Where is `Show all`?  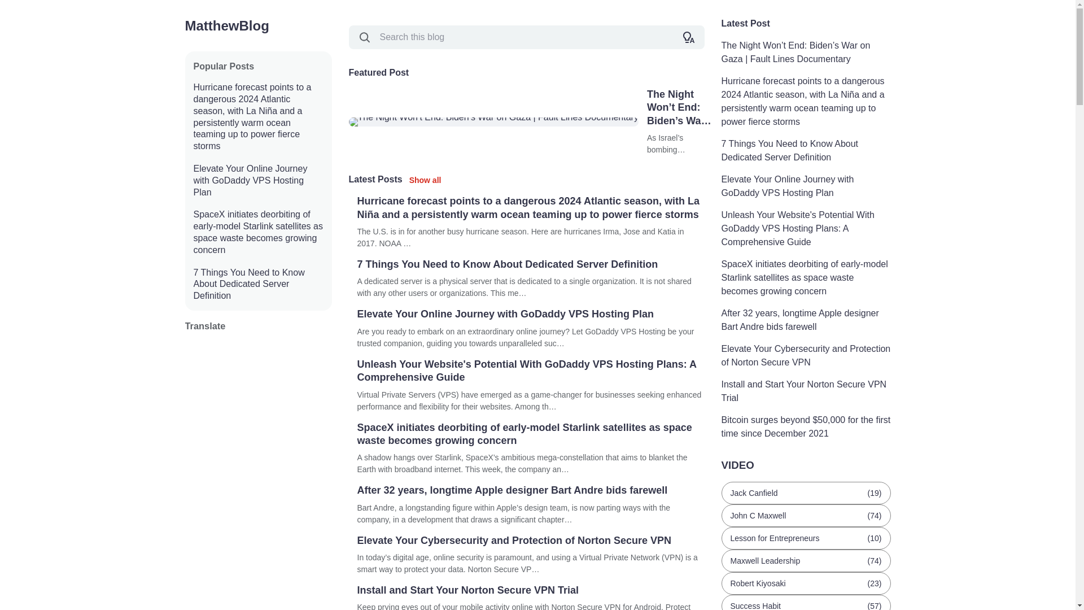
Show all is located at coordinates (425, 180).